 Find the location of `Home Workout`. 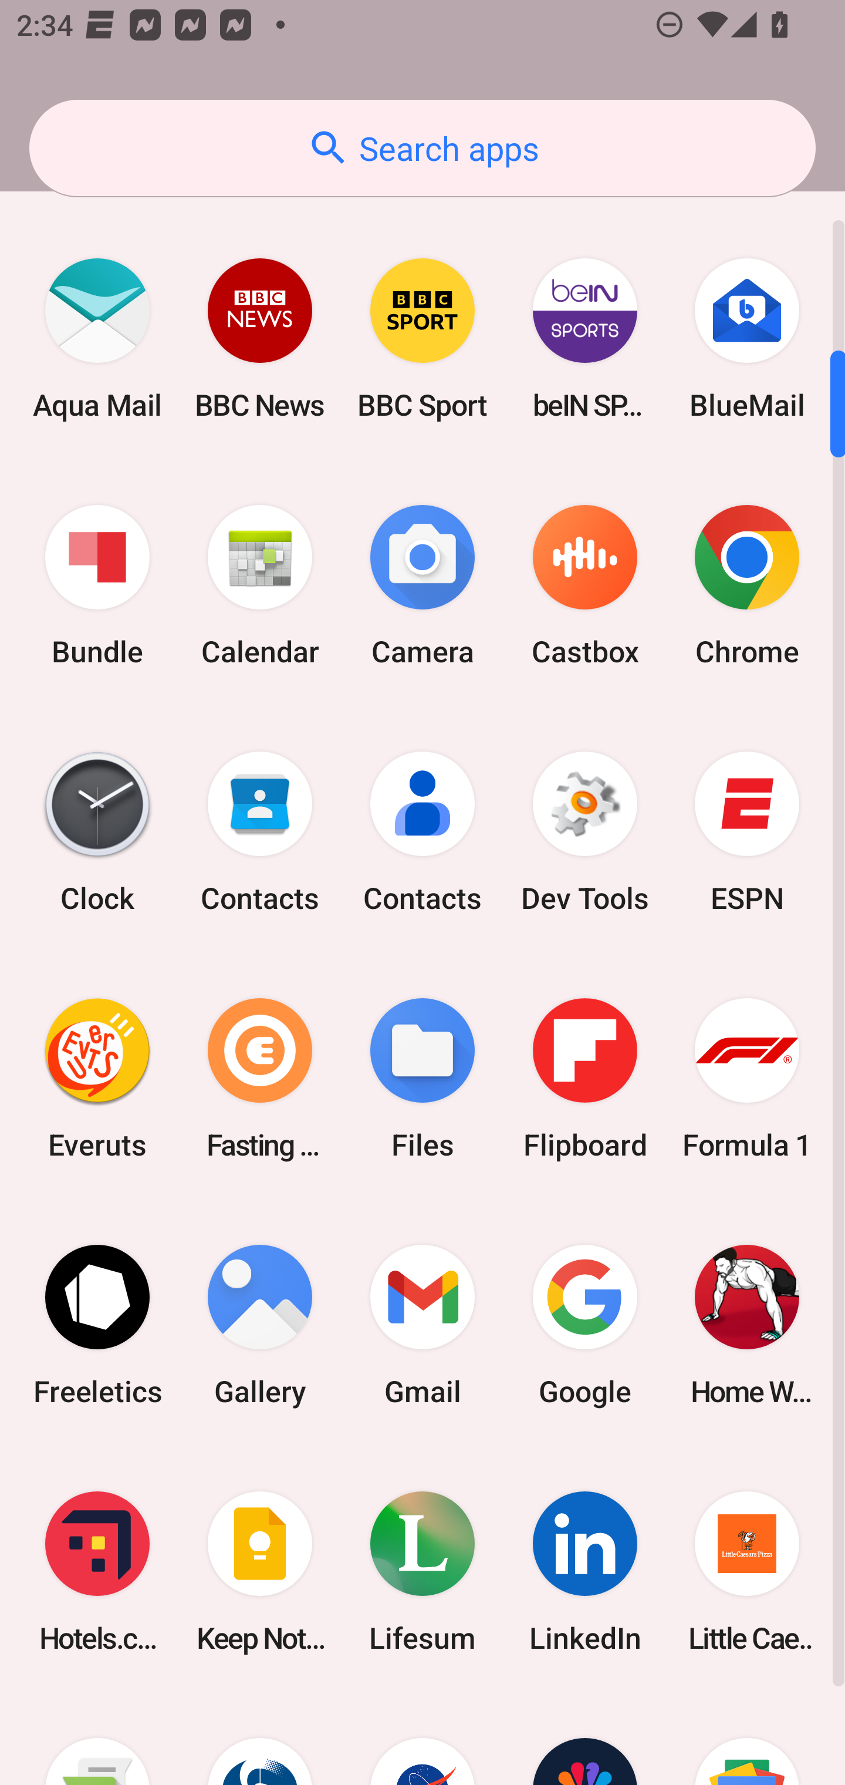

Home Workout is located at coordinates (747, 1325).